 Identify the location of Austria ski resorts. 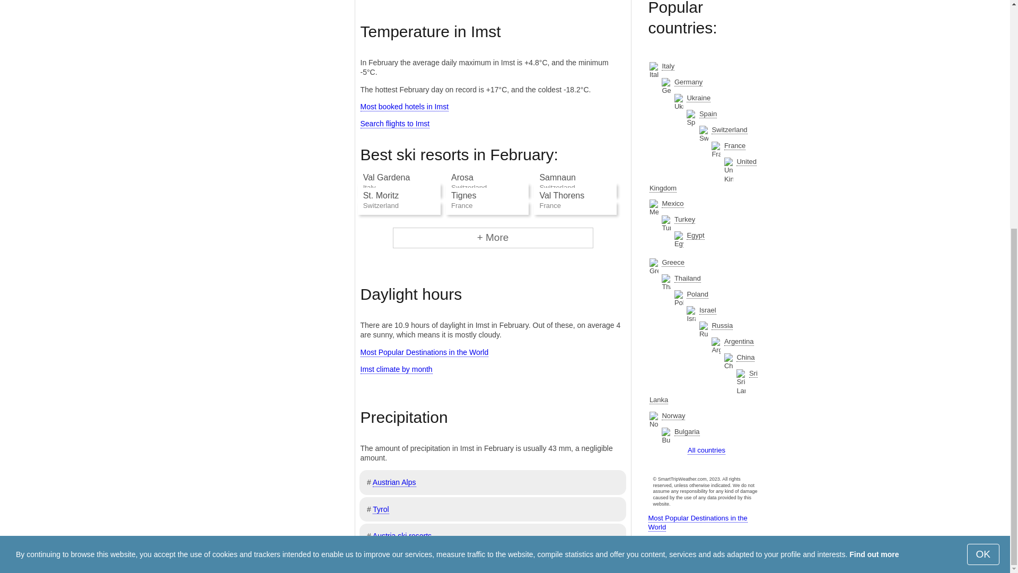
(402, 536).